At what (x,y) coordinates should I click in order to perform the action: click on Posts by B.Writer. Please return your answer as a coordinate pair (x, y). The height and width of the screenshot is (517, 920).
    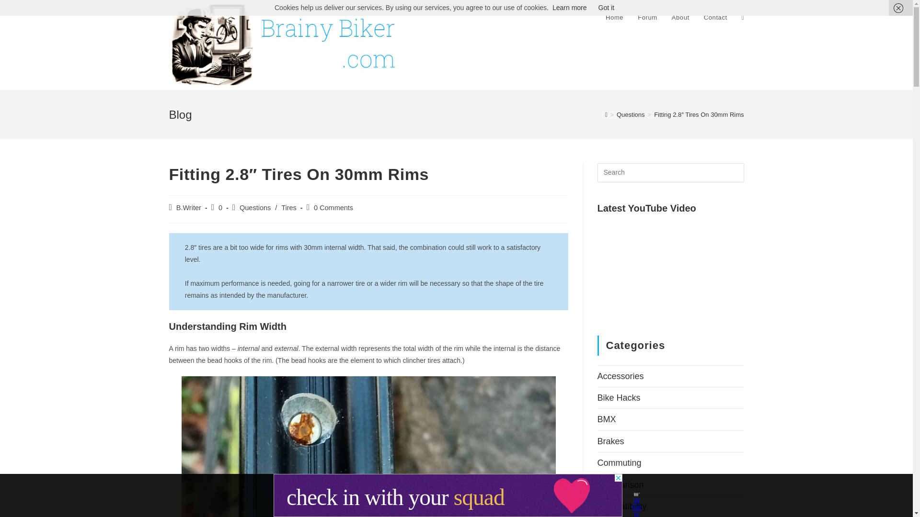
    Looking at the image, I should click on (189, 207).